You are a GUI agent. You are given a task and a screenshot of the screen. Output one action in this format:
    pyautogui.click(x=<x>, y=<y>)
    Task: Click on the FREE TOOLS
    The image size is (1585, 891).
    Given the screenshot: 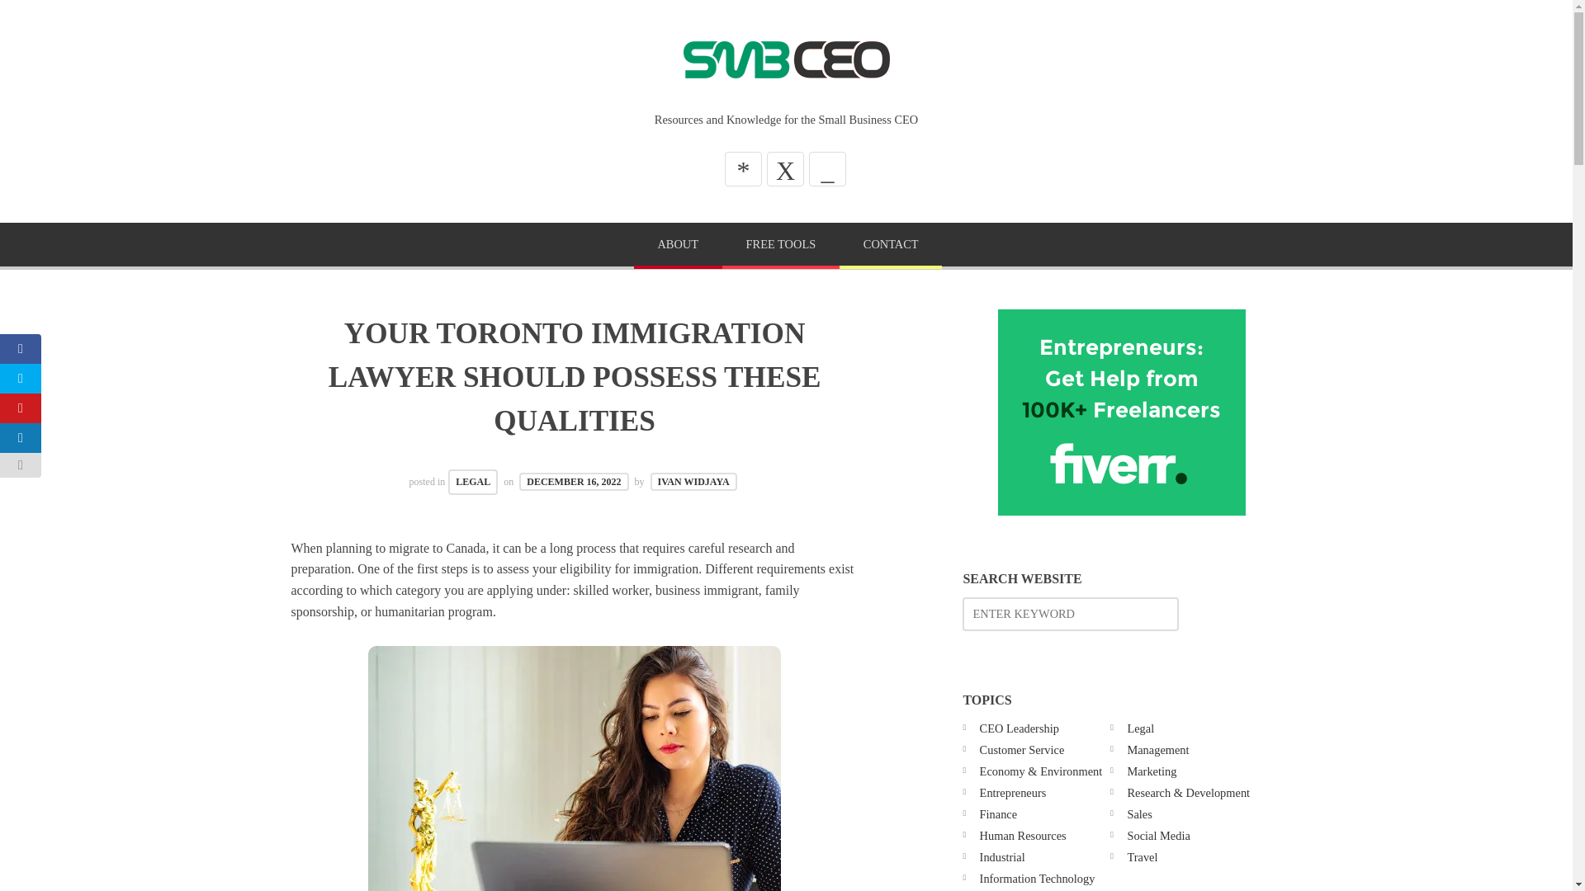 What is the action you would take?
    pyautogui.click(x=781, y=246)
    